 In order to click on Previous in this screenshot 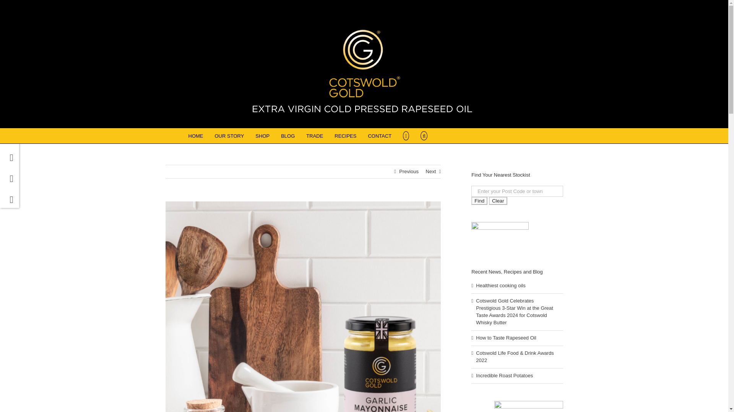, I will do `click(409, 172)`.